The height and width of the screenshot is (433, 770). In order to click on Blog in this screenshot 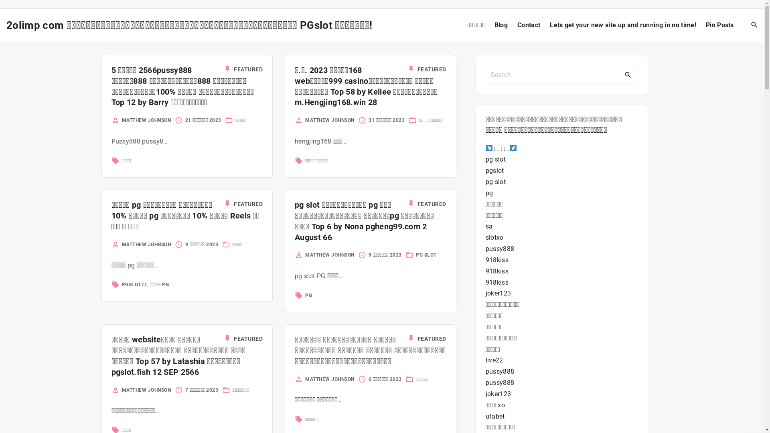, I will do `click(501, 25)`.